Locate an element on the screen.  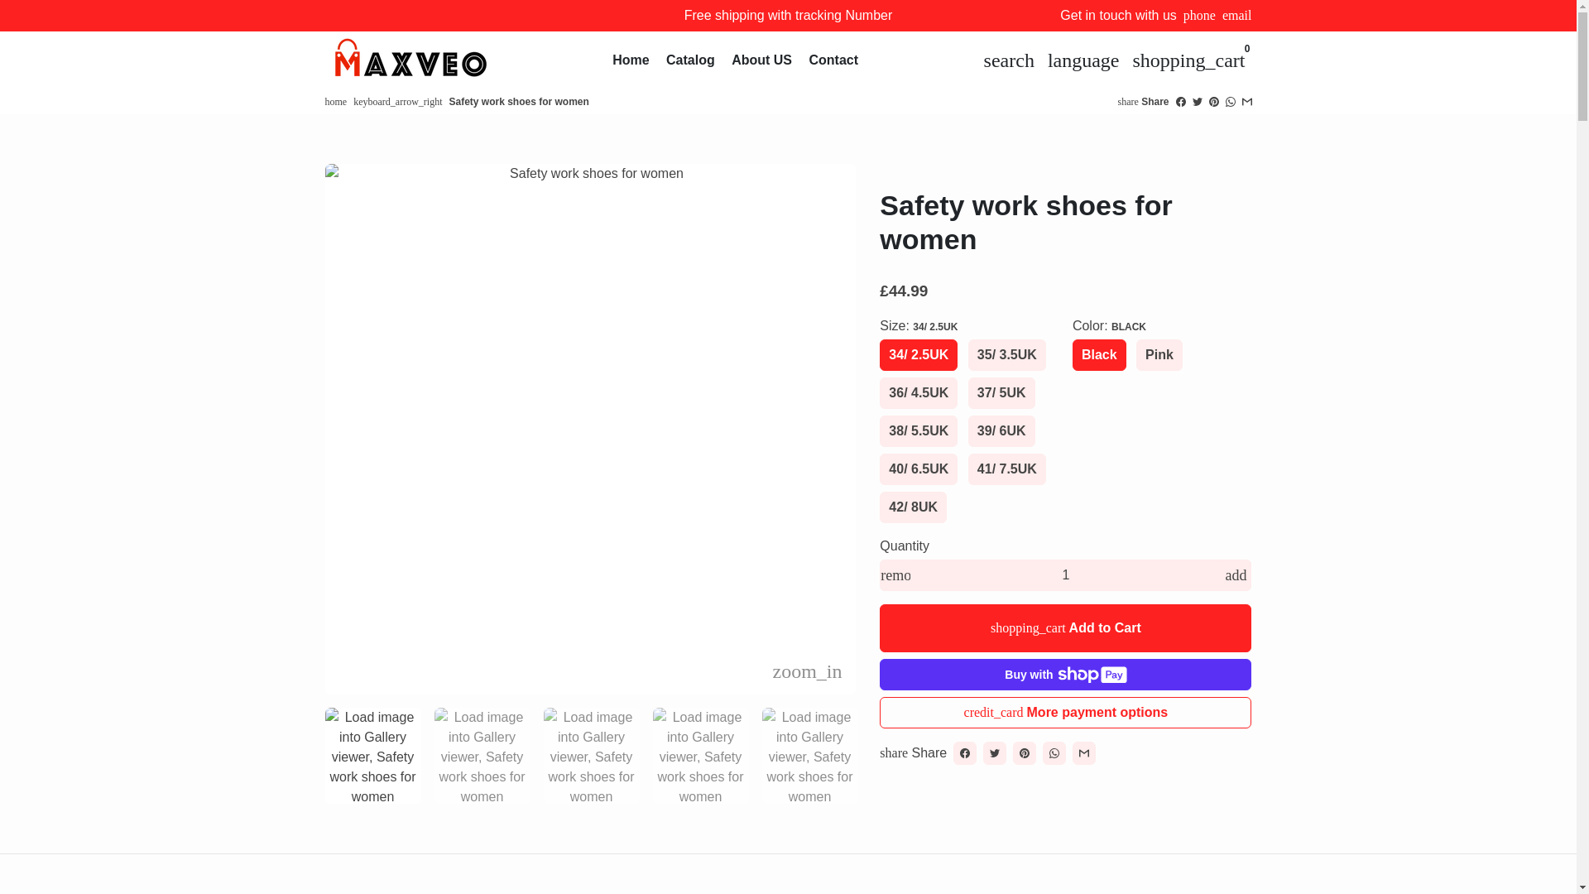
Safety work shoes for women is located at coordinates (518, 101).